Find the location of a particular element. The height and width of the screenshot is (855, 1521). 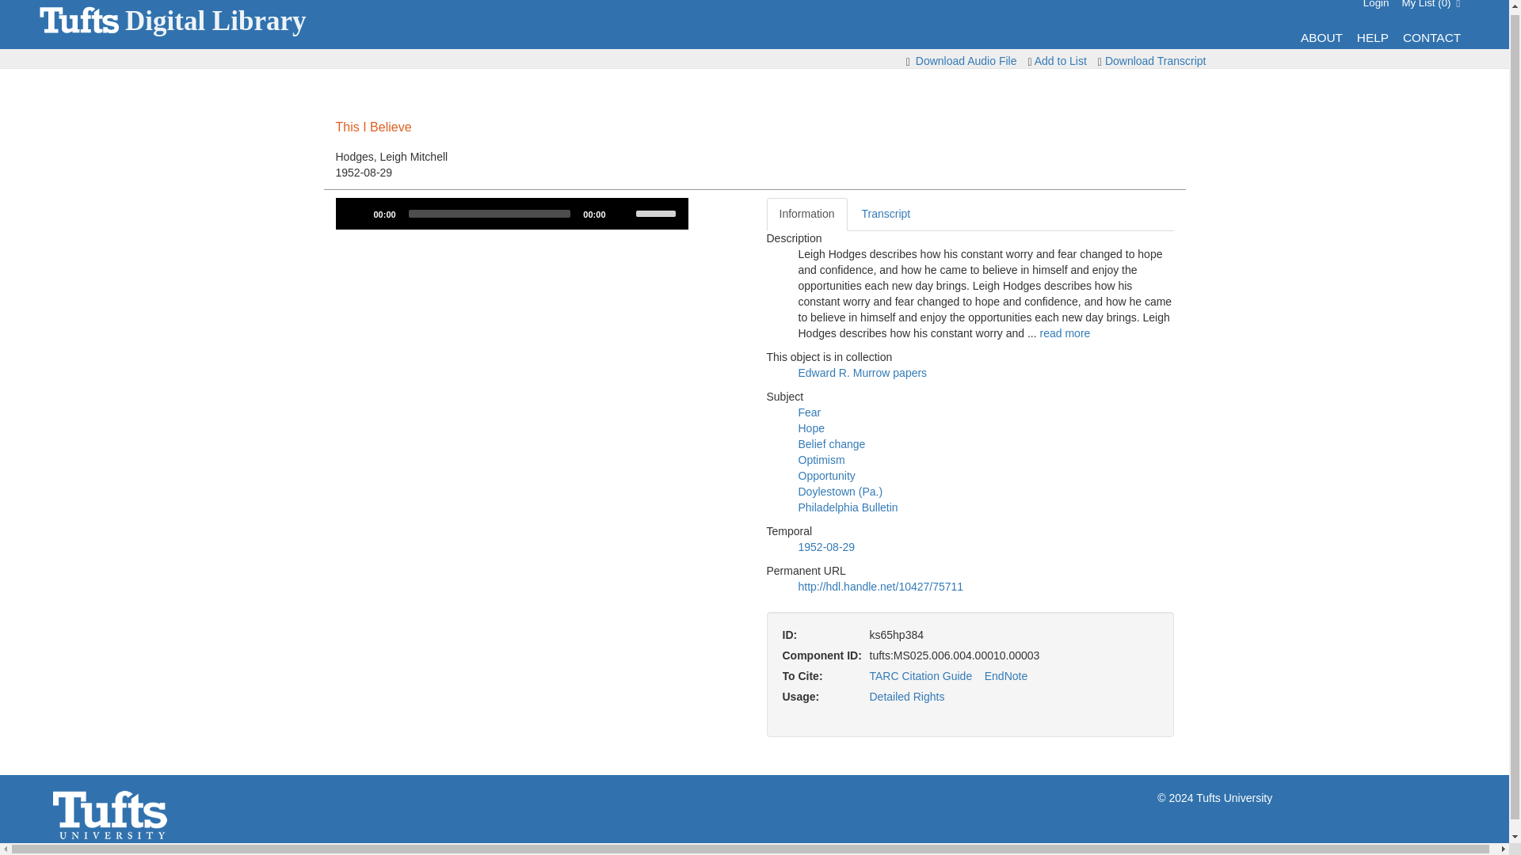

Fear is located at coordinates (810, 412).